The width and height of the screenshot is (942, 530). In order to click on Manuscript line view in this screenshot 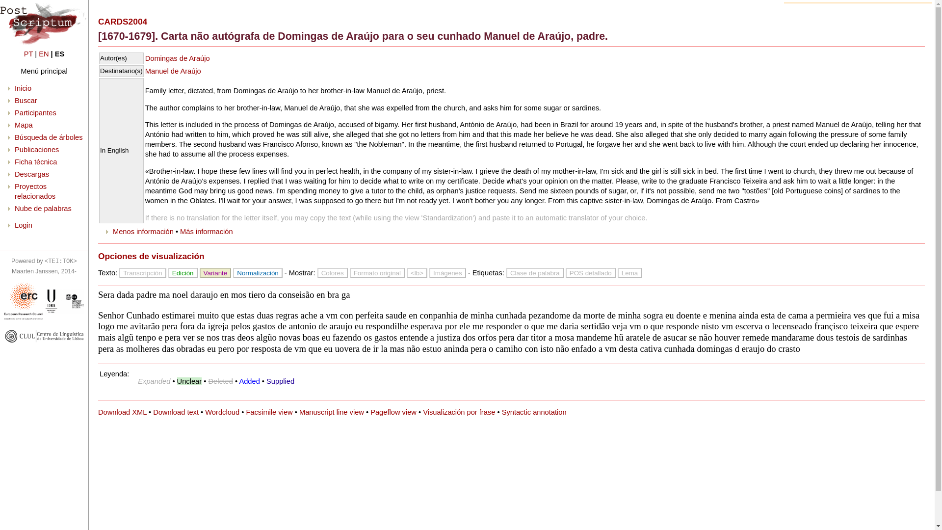, I will do `click(332, 412)`.